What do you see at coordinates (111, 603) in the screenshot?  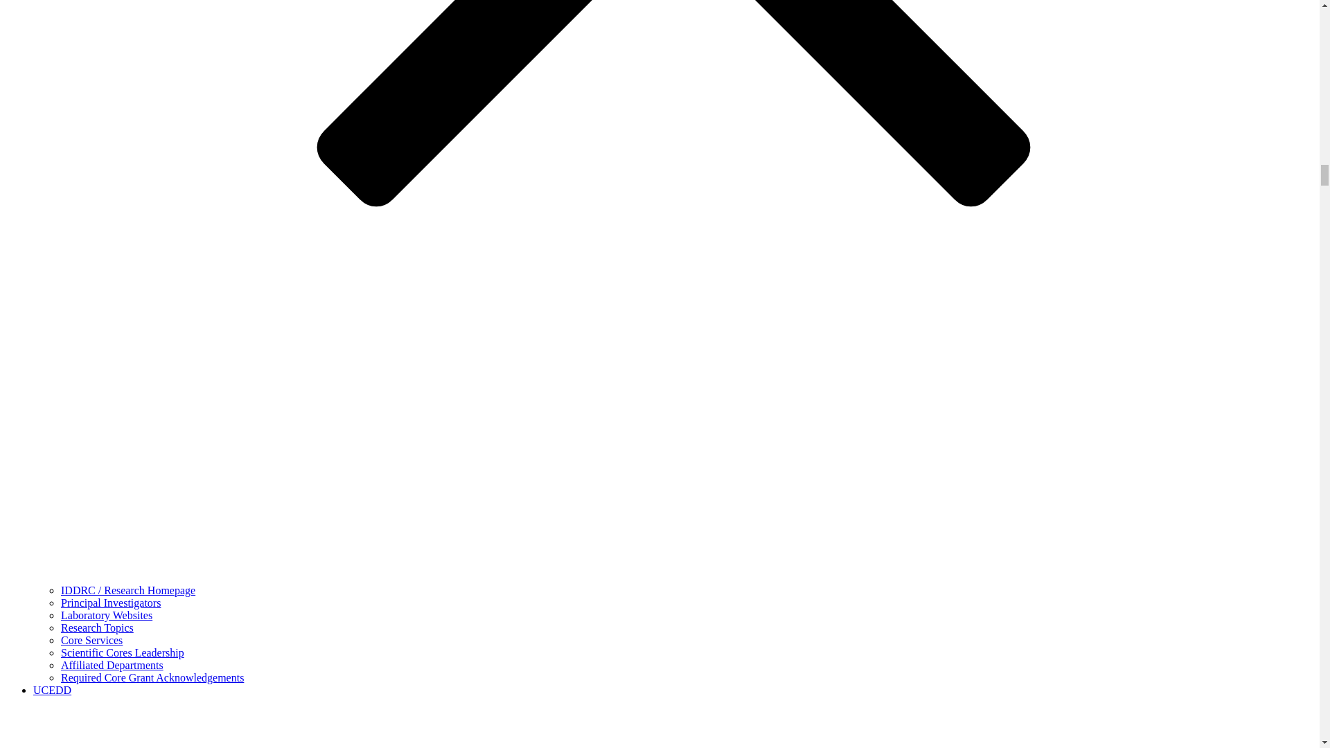 I see `Principal Investigators` at bounding box center [111, 603].